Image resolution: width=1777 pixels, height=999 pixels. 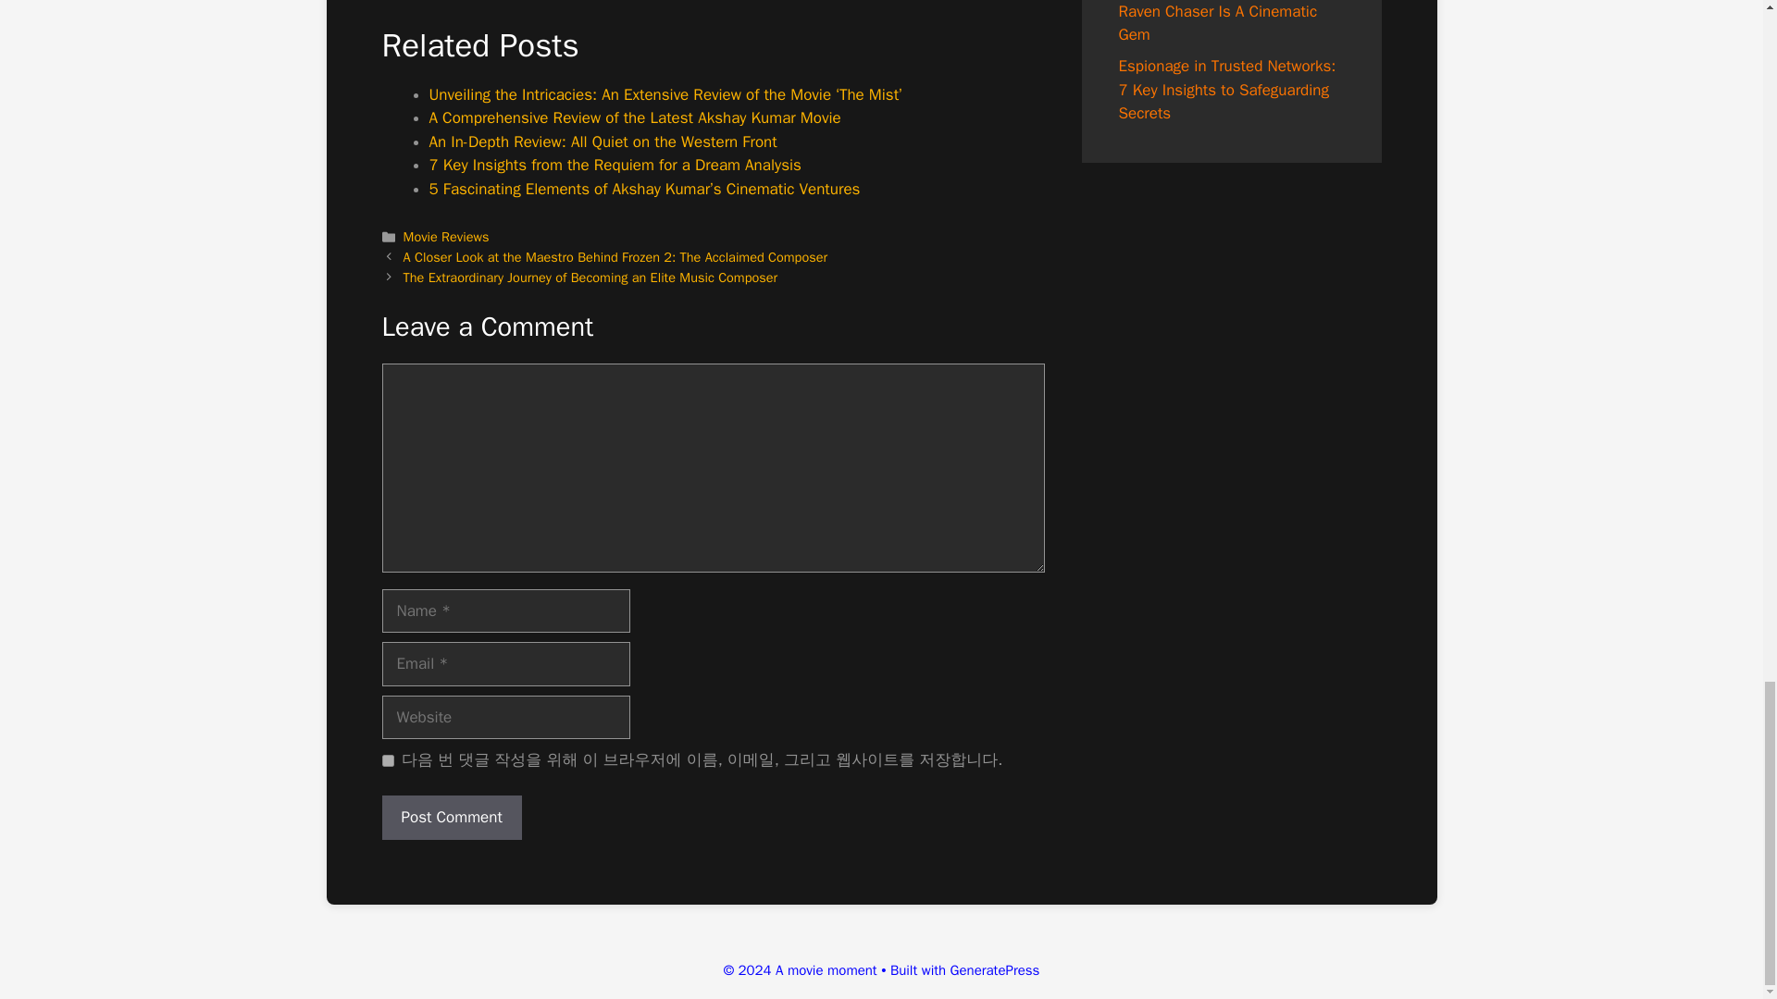 I want to click on A Comprehensive Review of the Latest Akshay Kumar Movie, so click(x=635, y=117).